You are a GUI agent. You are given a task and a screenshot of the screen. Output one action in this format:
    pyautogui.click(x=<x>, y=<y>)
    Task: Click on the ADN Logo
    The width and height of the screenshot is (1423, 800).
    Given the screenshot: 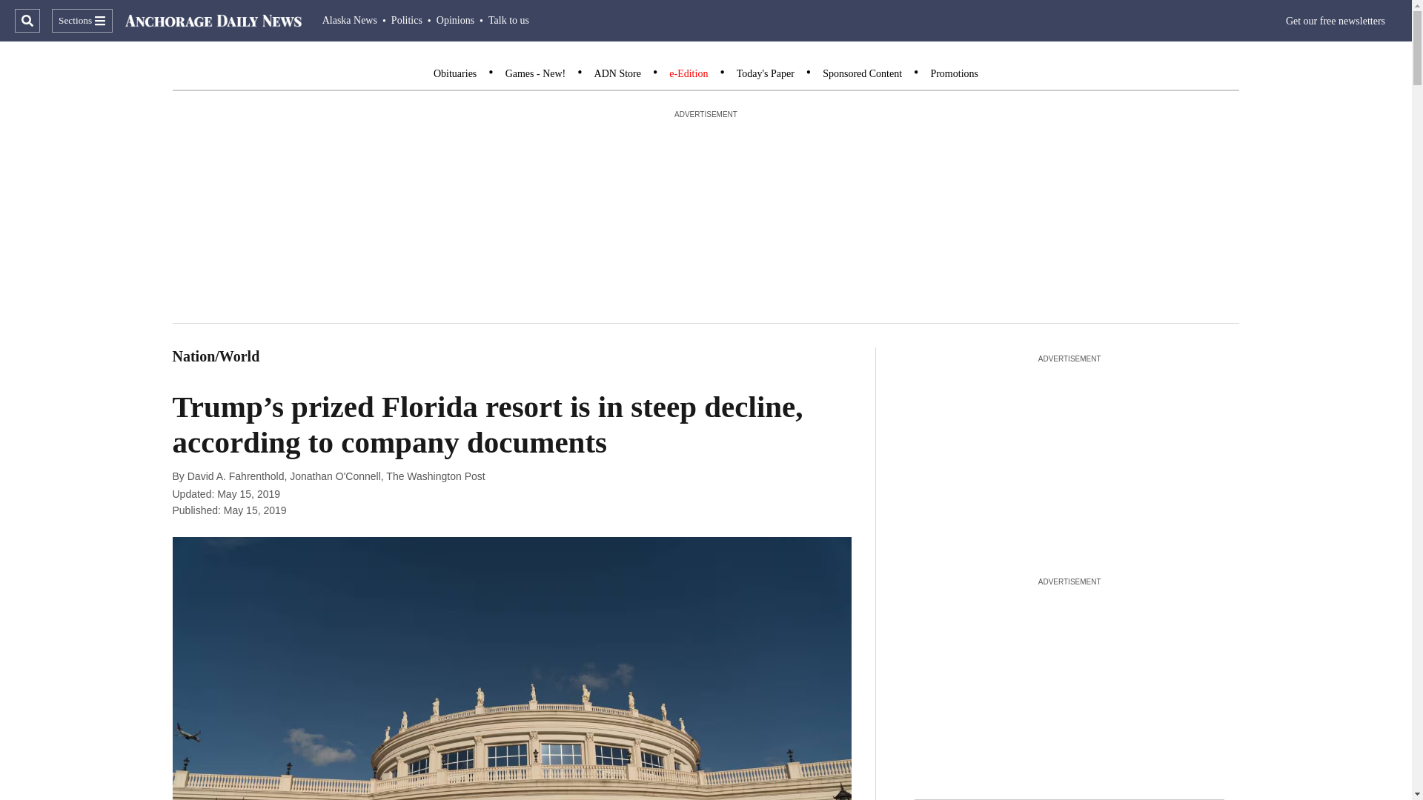 What is the action you would take?
    pyautogui.click(x=213, y=21)
    